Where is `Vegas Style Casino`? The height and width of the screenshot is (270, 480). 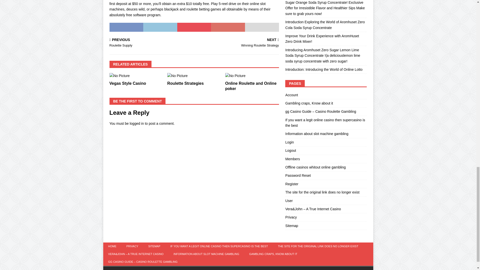
Vegas Style Casino is located at coordinates (151, 43).